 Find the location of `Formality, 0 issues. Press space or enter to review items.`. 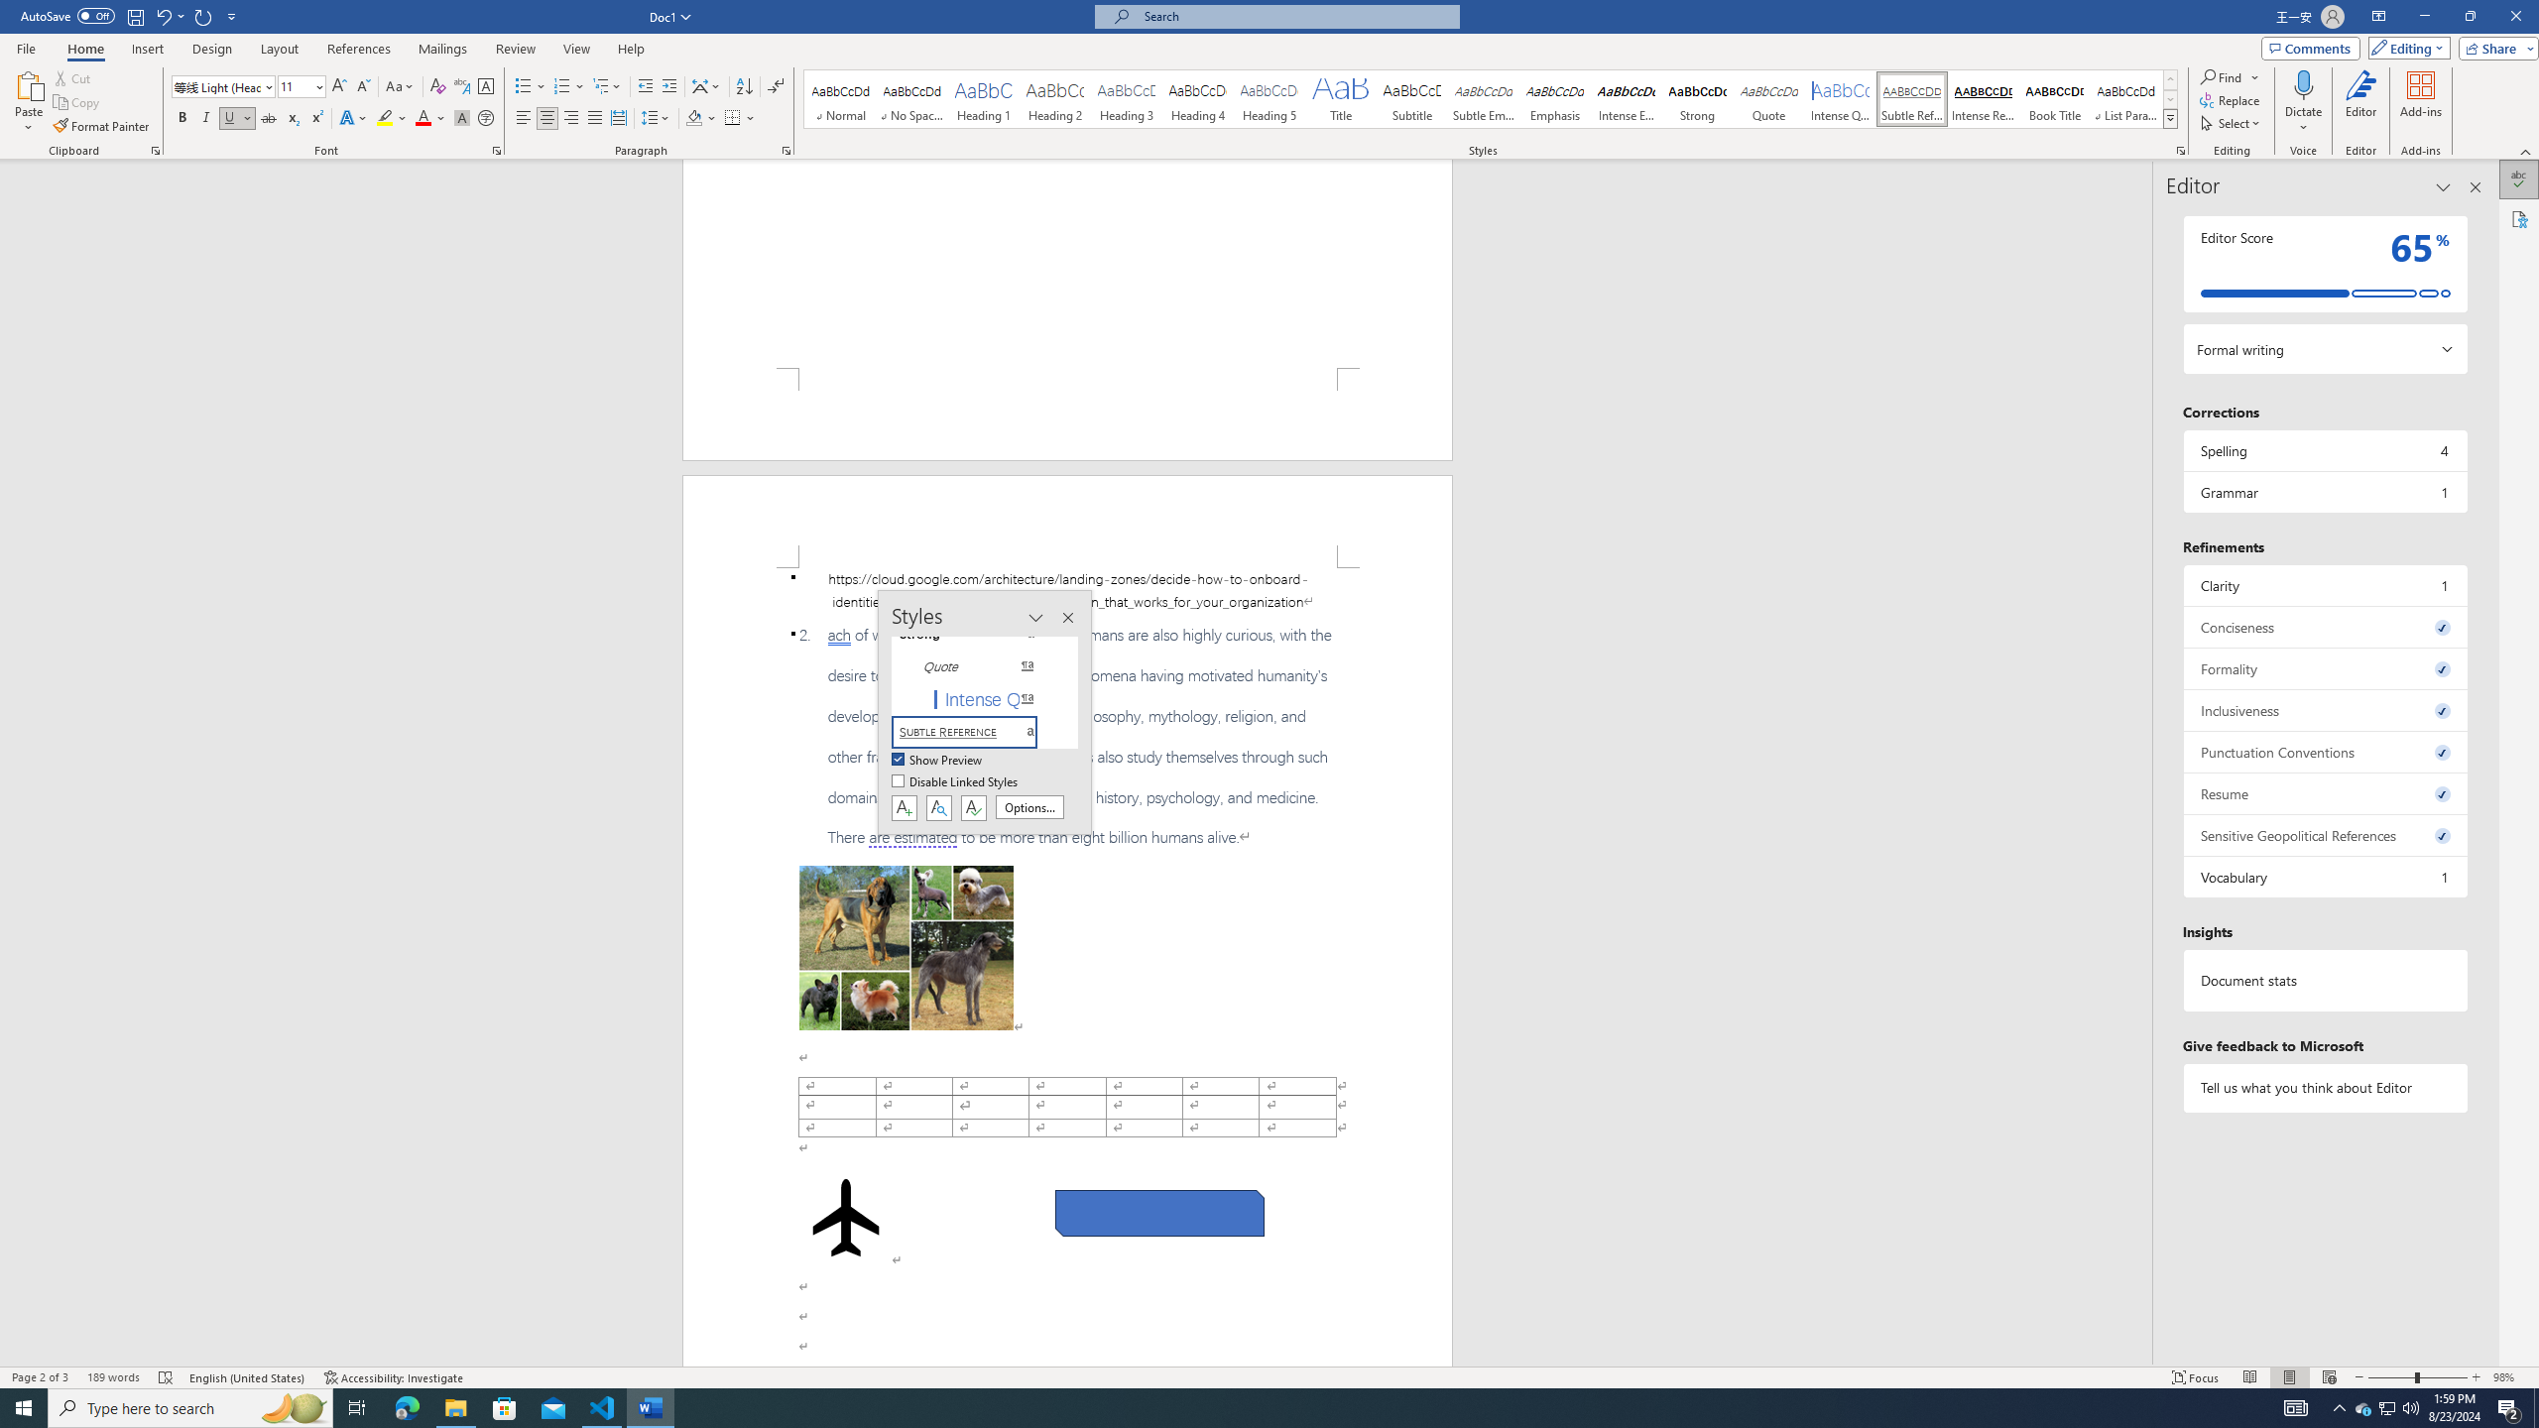

Formality, 0 issues. Press space or enter to review items. is located at coordinates (2325, 668).